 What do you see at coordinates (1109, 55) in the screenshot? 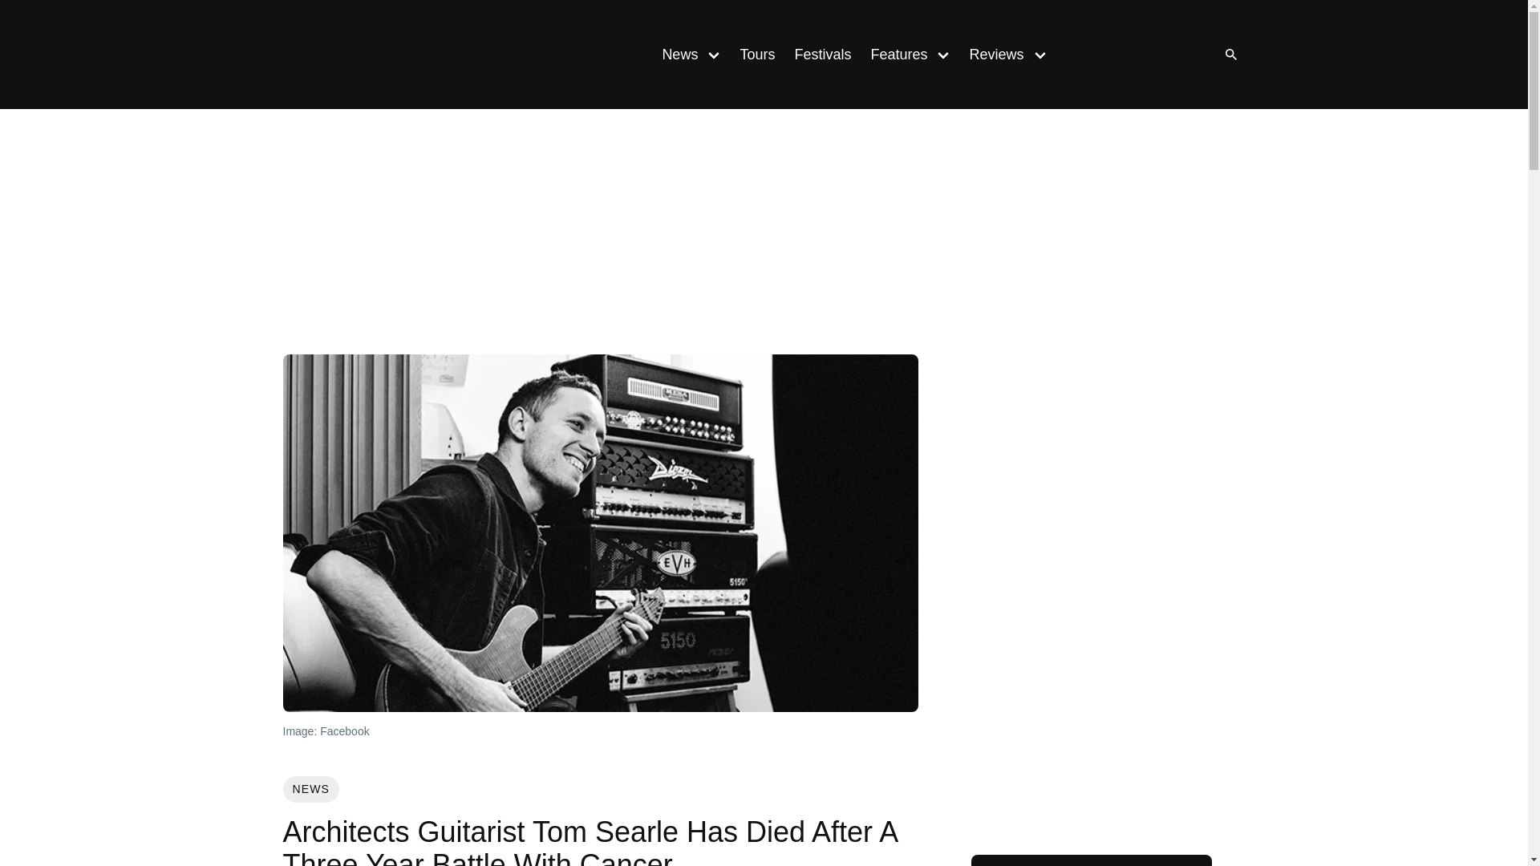
I see `Instagram` at bounding box center [1109, 55].